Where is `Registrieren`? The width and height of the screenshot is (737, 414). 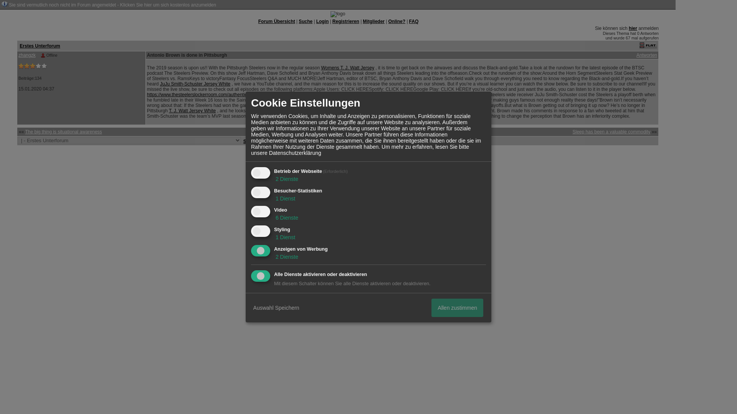 Registrieren is located at coordinates (345, 21).